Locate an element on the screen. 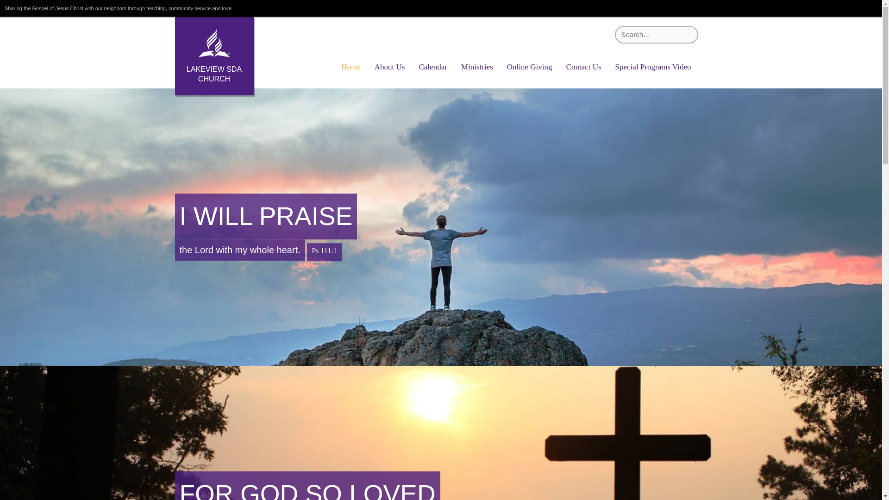  Contact Us is located at coordinates (583, 67).